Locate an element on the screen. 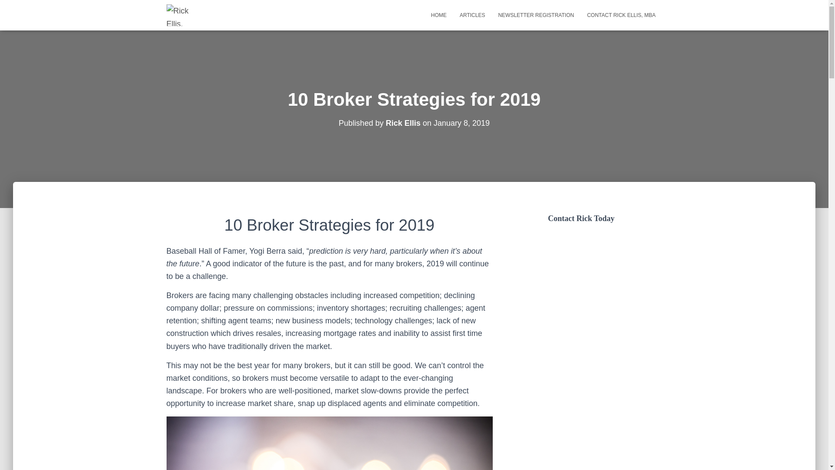 This screenshot has width=835, height=470. NEWSLETTER REGISTRATION is located at coordinates (536, 15).